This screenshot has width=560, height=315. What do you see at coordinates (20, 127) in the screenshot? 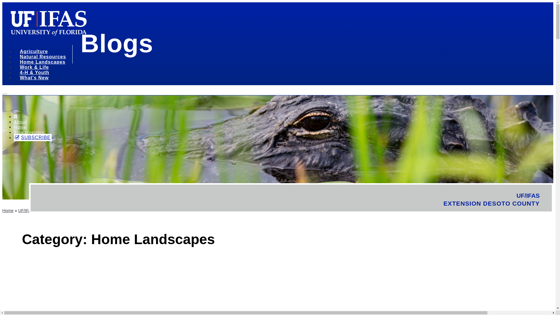
I see `Home` at bounding box center [20, 127].